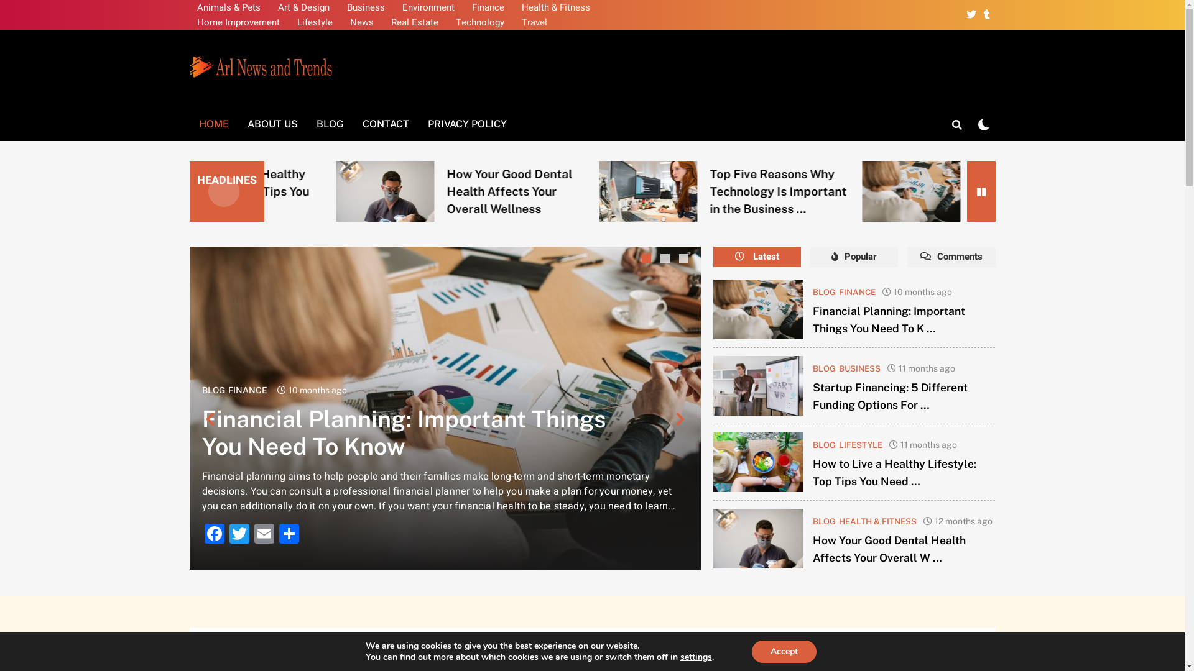 Image resolution: width=1194 pixels, height=671 pixels. Describe the element at coordinates (859, 368) in the screenshot. I see `BUSINESS` at that location.